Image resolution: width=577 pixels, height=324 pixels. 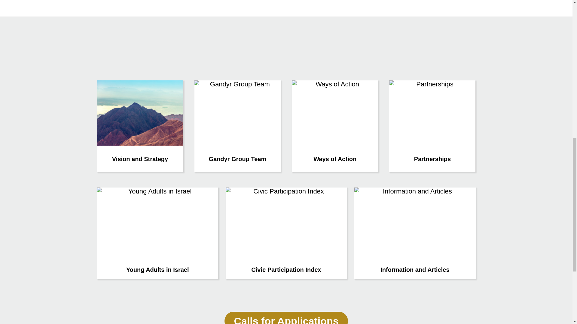 I want to click on Information and Articles, so click(x=415, y=233).